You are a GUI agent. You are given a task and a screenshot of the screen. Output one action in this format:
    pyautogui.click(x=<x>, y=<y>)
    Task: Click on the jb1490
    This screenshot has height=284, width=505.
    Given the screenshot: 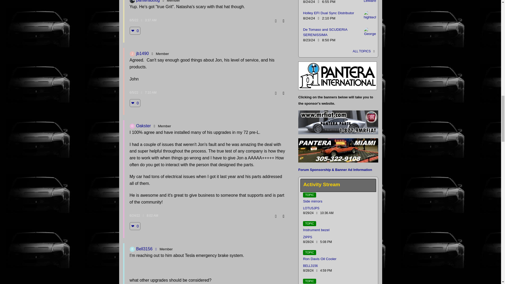 What is the action you would take?
    pyautogui.click(x=132, y=54)
    